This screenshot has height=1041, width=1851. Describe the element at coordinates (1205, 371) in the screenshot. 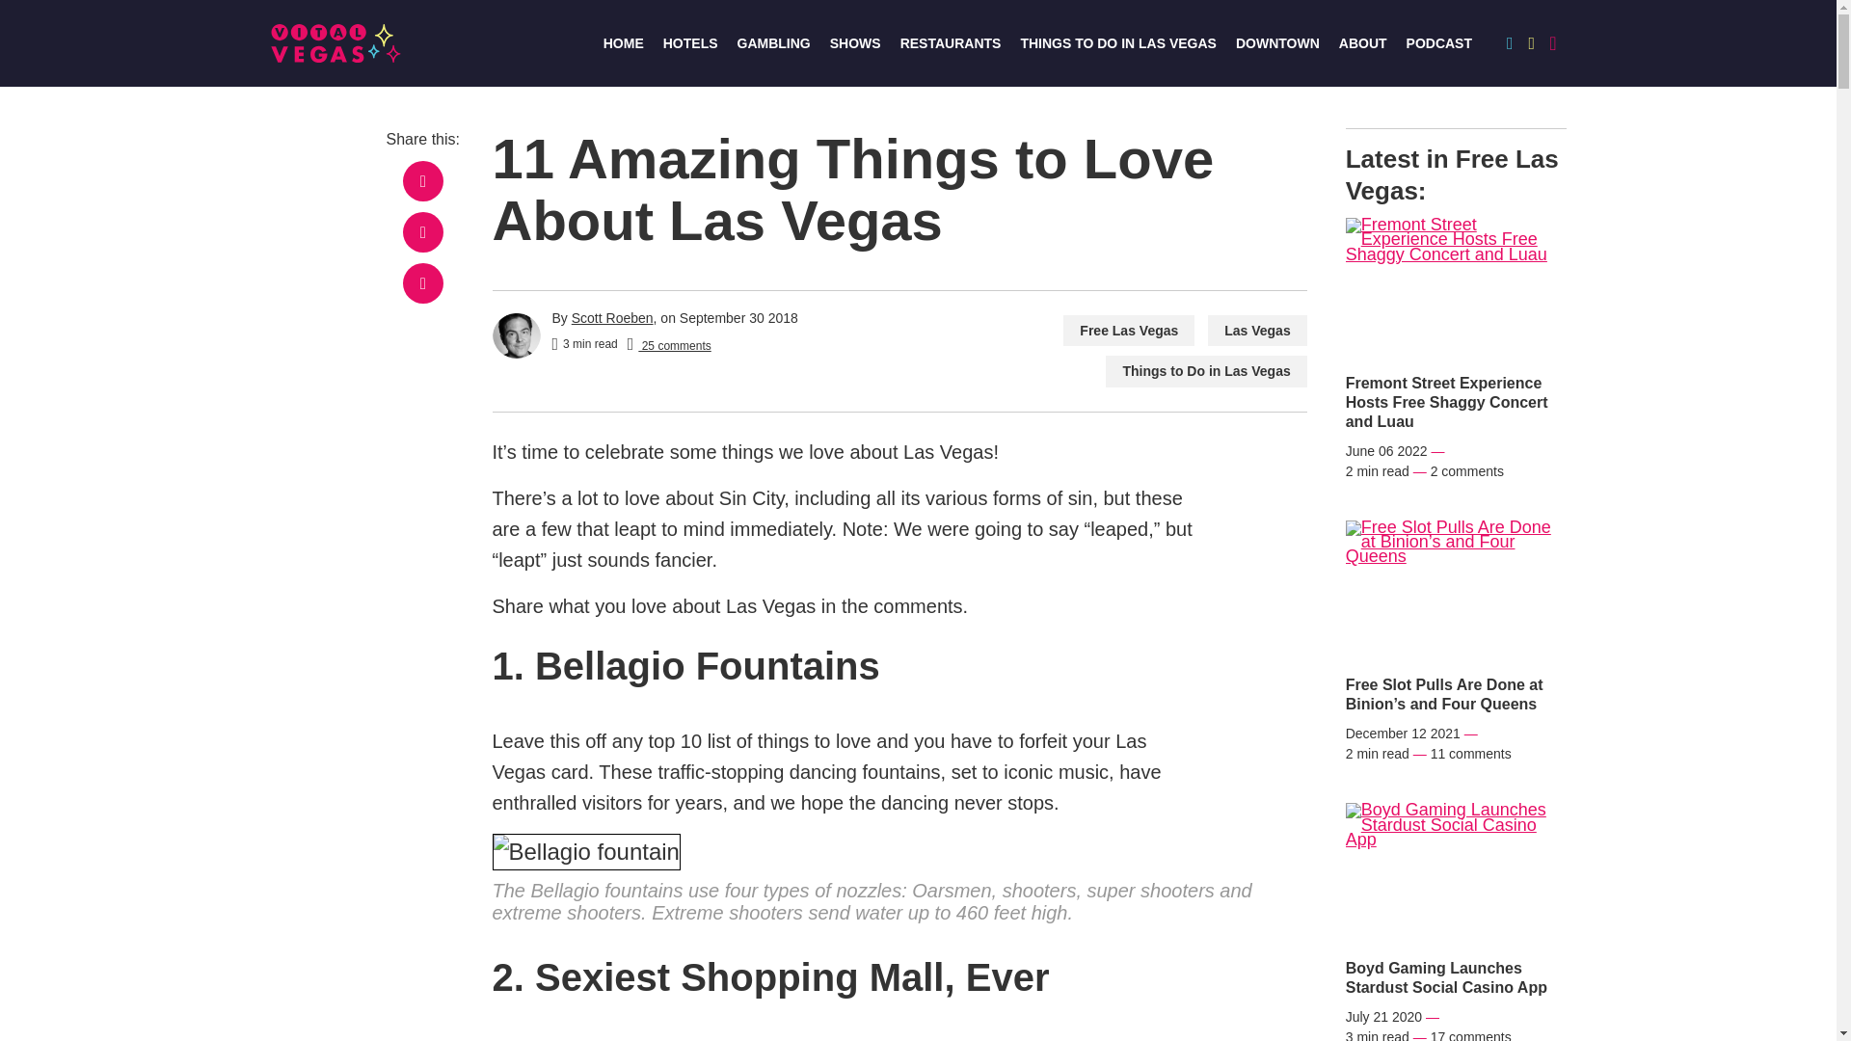

I see `Things to Do in Las Vegas` at that location.